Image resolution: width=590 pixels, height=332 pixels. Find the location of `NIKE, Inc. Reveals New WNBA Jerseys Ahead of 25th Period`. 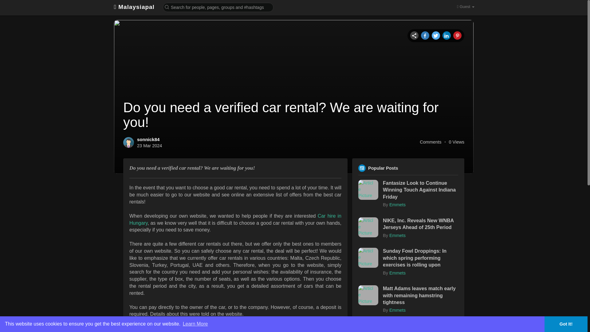

NIKE, Inc. Reveals New WNBA Jerseys Ahead of 25th Period is located at coordinates (420, 224).